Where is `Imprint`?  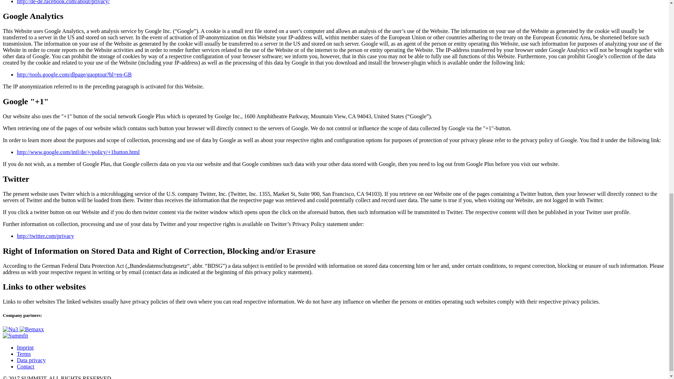 Imprint is located at coordinates (25, 347).